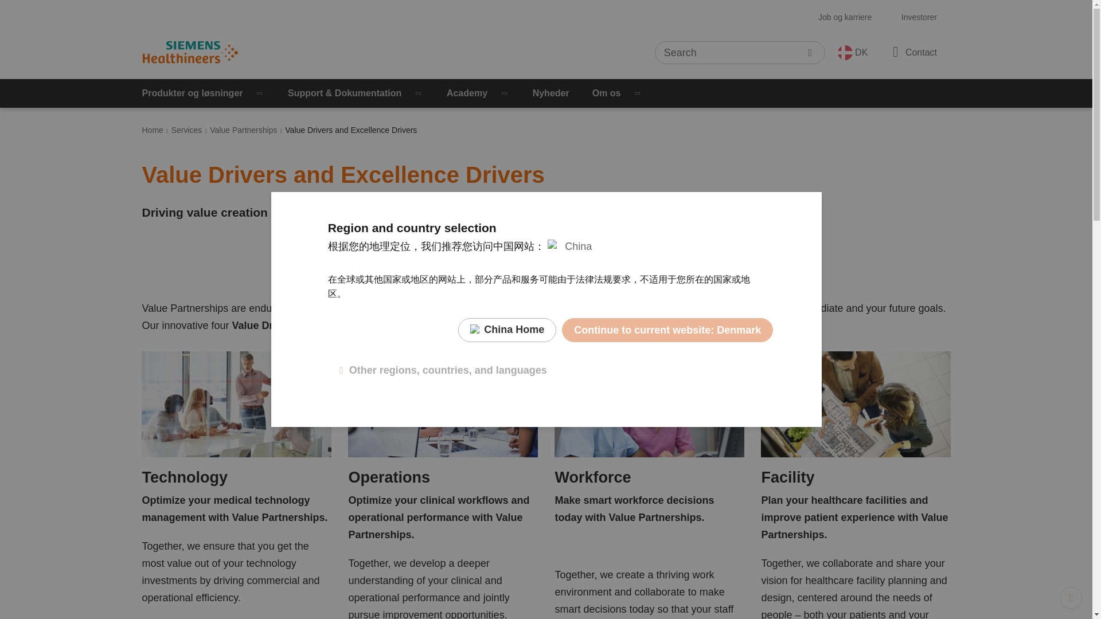 The height and width of the screenshot is (619, 1101). Describe the element at coordinates (550, 93) in the screenshot. I see `Nyheder` at that location.